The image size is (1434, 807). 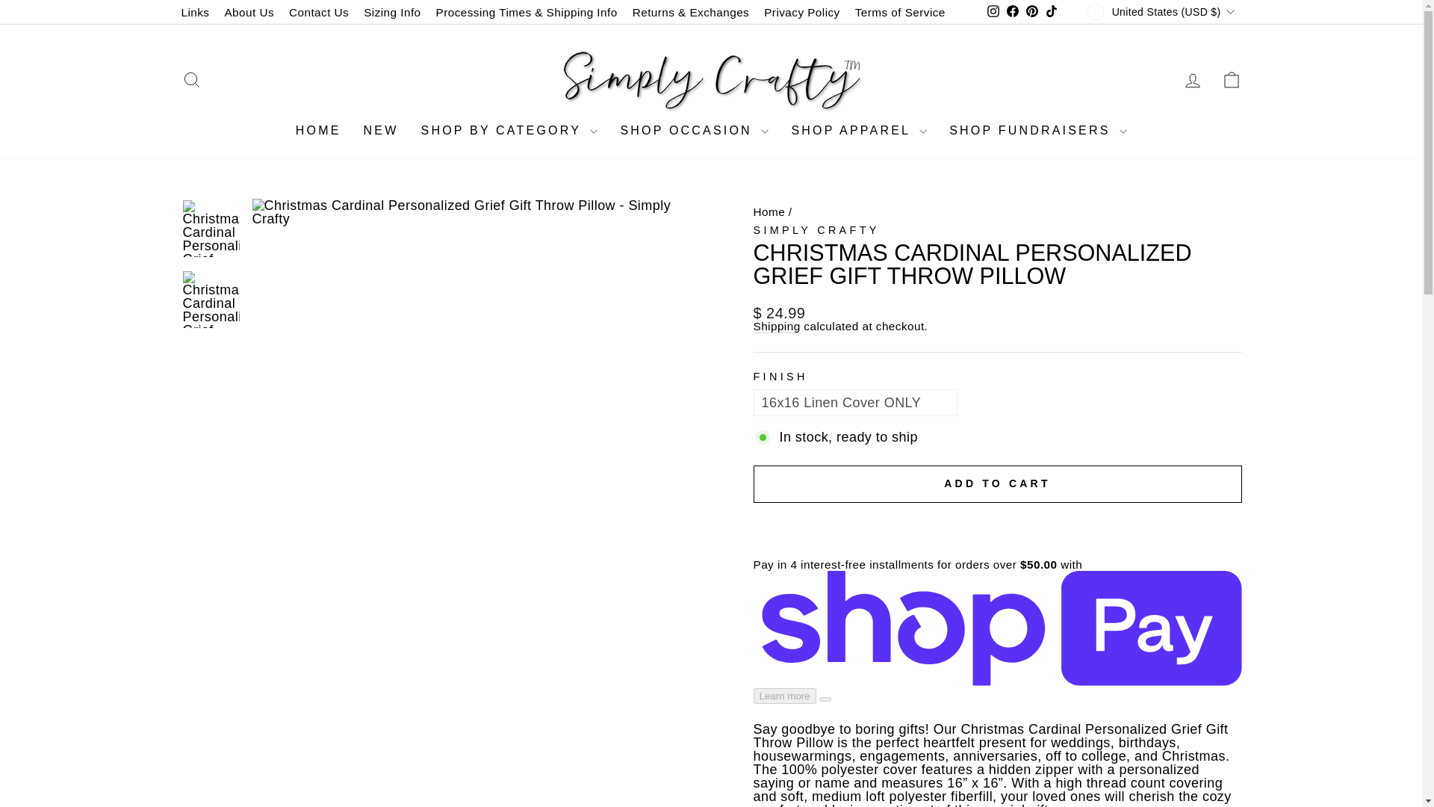 What do you see at coordinates (1192, 81) in the screenshot?
I see `ACCOUNT` at bounding box center [1192, 81].